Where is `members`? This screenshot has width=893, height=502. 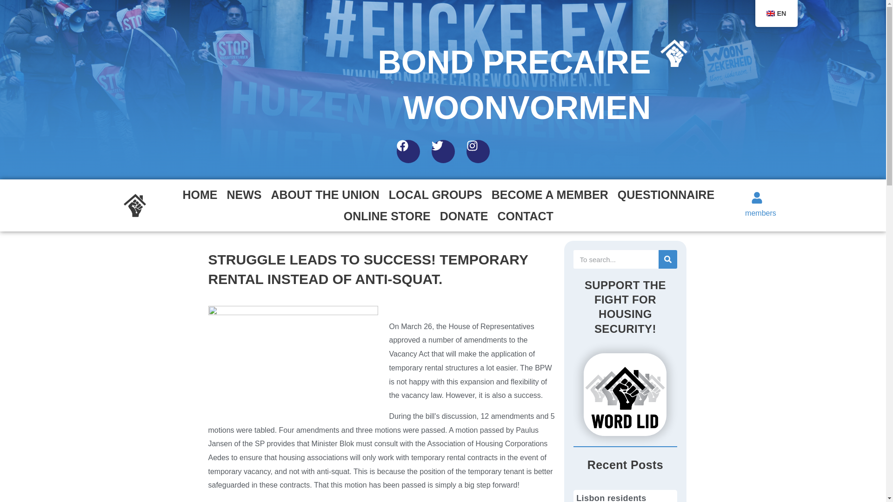 members is located at coordinates (760, 213).